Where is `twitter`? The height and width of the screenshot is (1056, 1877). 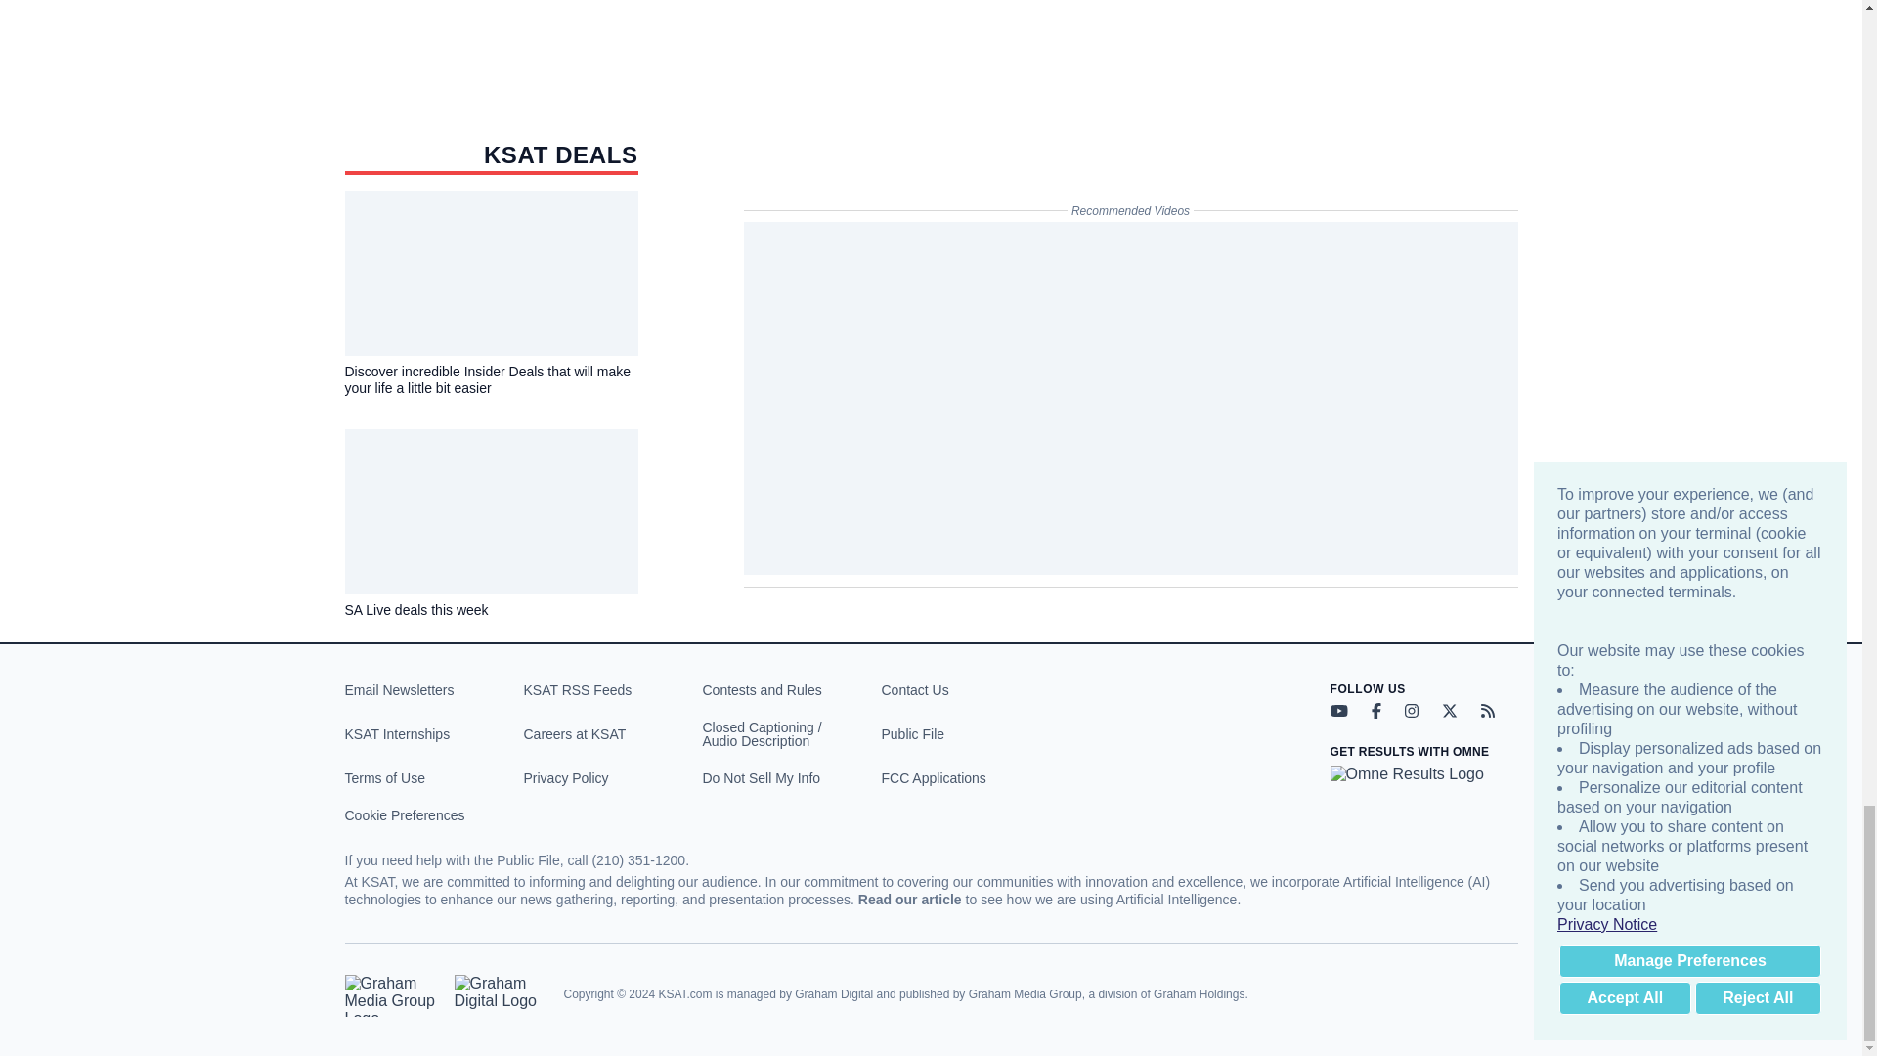
twitter is located at coordinates (1449, 711).